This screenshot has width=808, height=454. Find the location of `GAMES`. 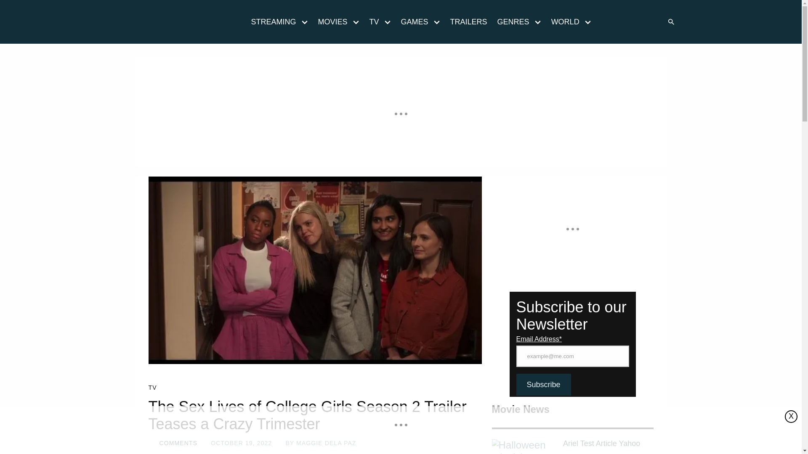

GAMES is located at coordinates (412, 22).